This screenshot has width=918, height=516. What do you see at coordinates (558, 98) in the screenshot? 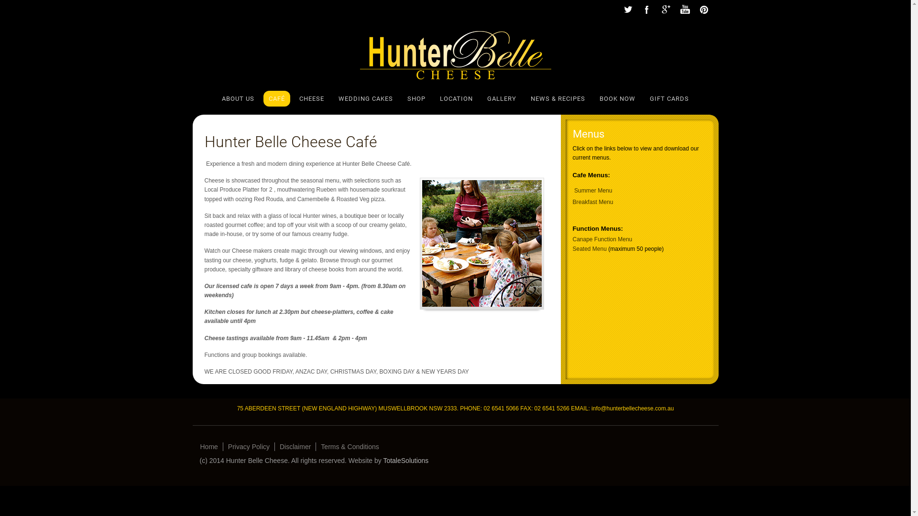
I see `NEWS & RECIPES` at bounding box center [558, 98].